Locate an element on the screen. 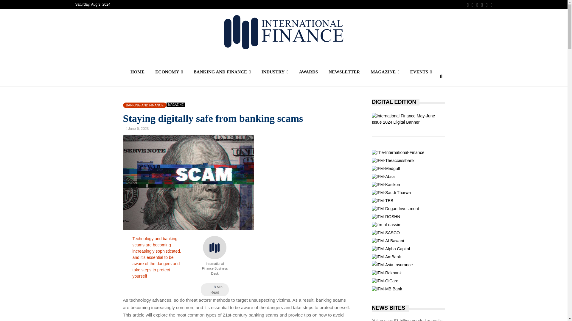 The height and width of the screenshot is (321, 572). HOME is located at coordinates (138, 72).